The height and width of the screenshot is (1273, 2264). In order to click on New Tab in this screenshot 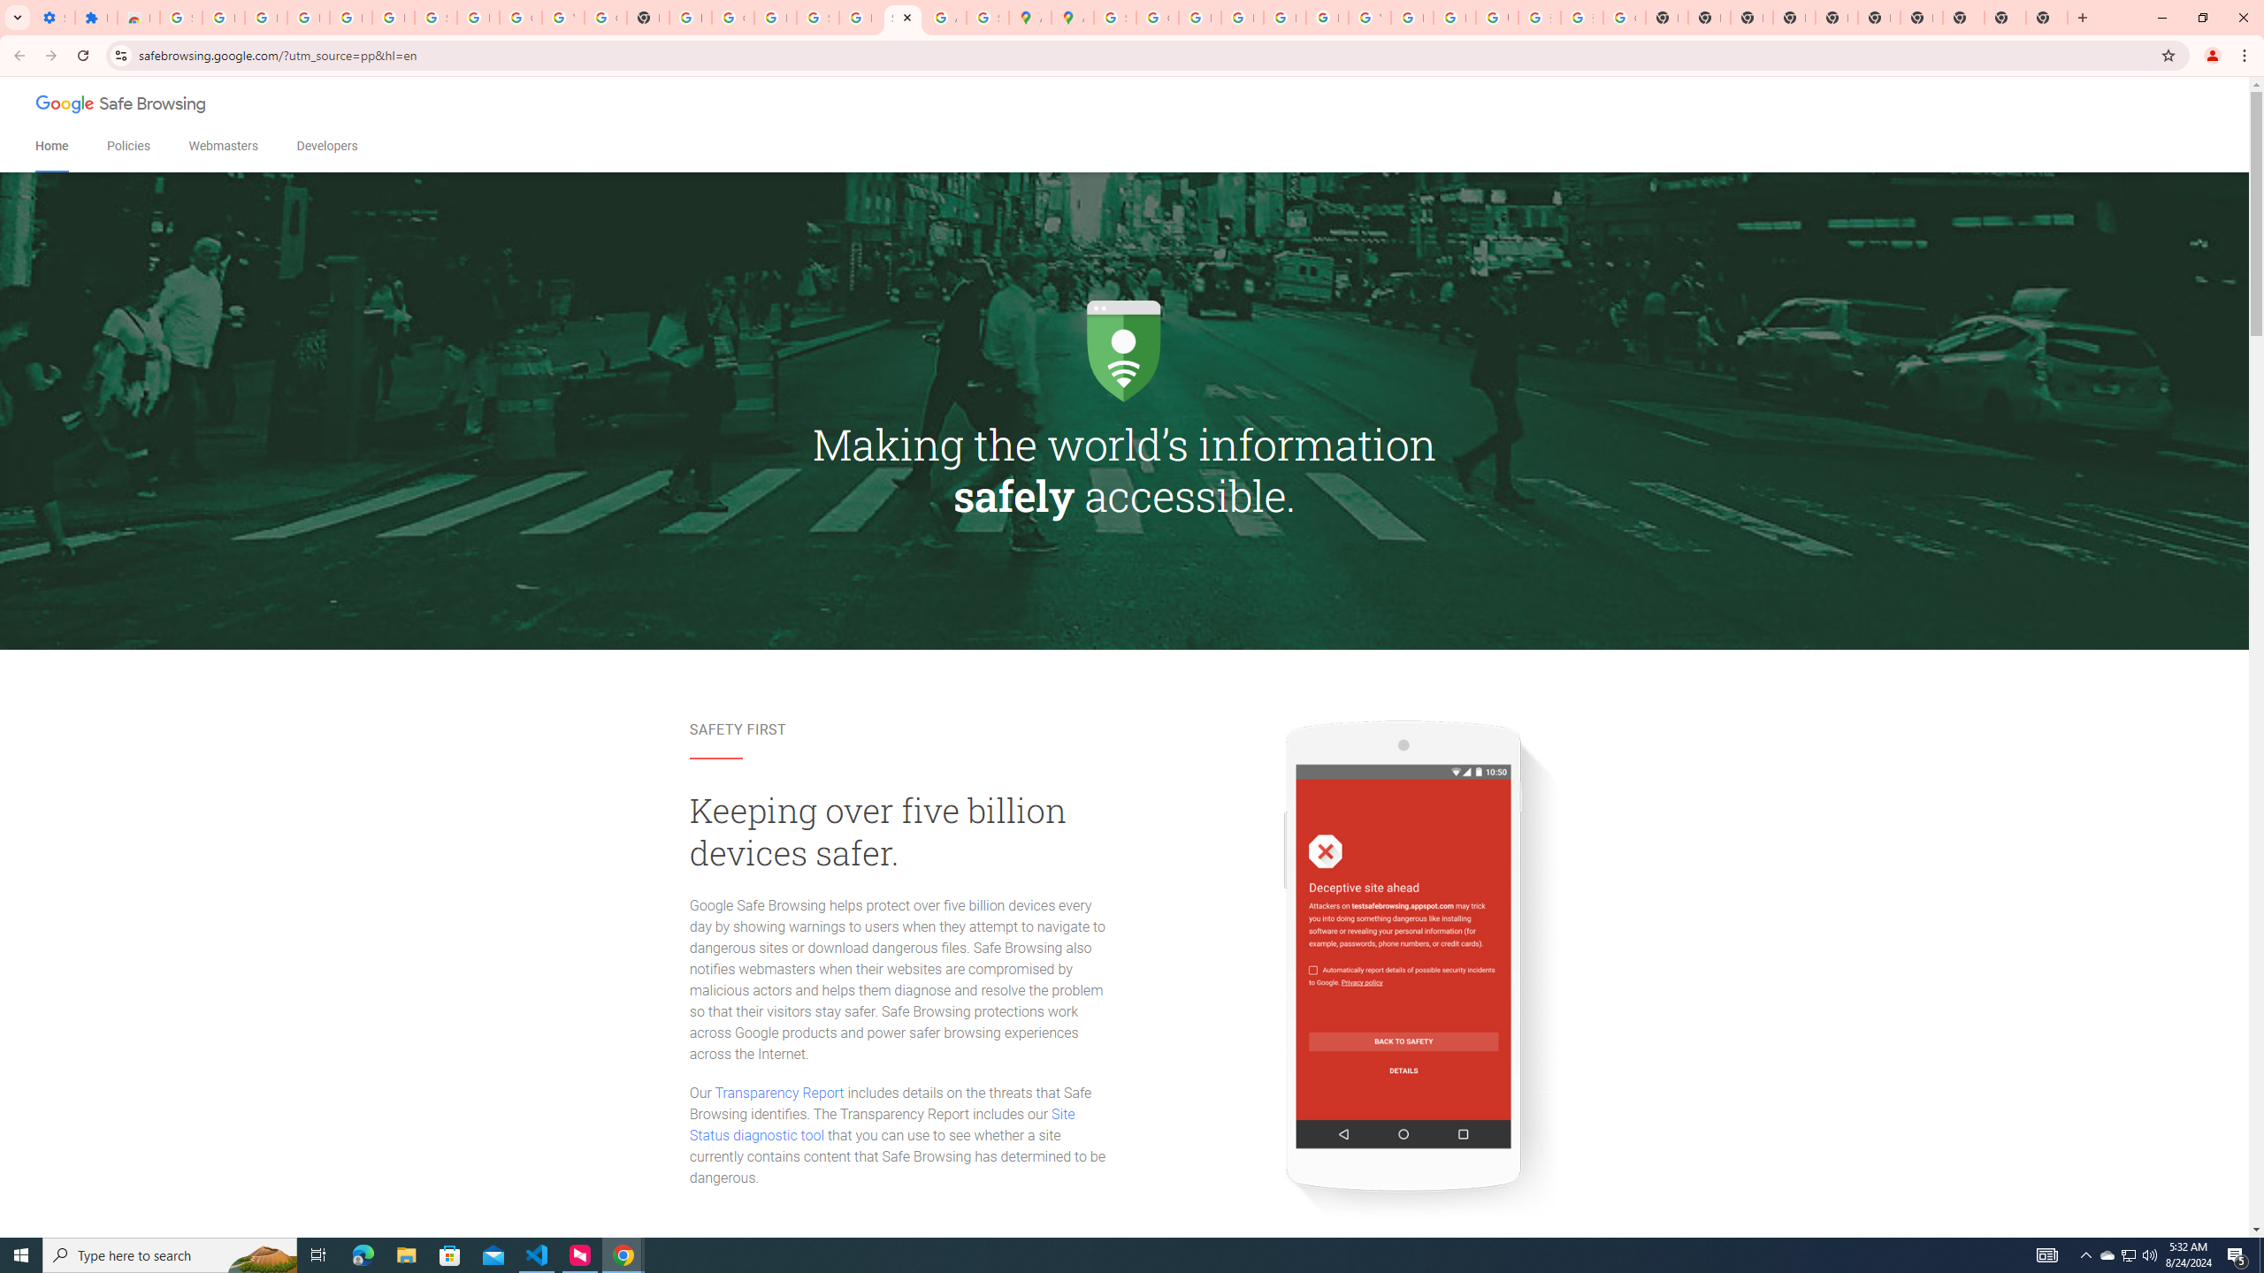, I will do `click(2046, 18)`.